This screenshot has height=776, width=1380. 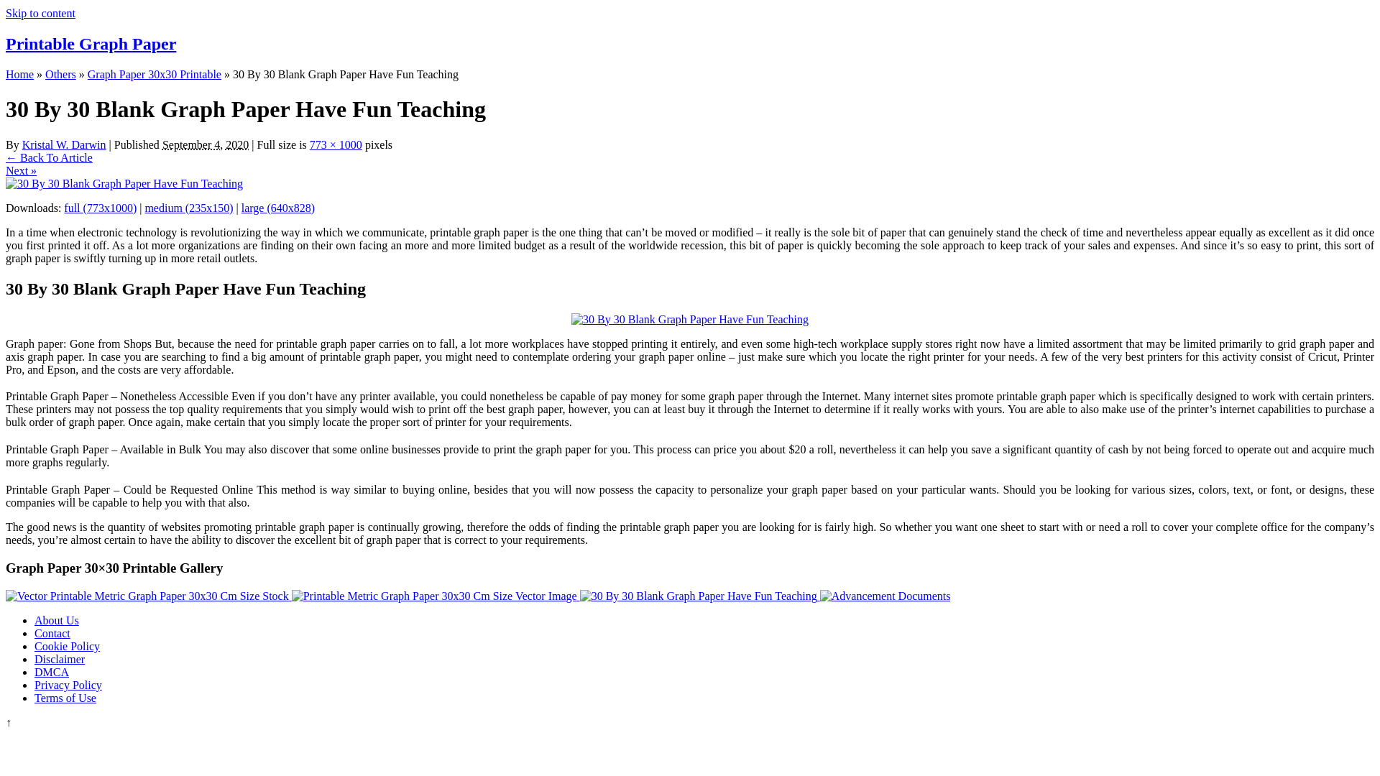 I want to click on Vector Printable Metric Graph Paper 30x30 Cm Size Stock, so click(x=148, y=596).